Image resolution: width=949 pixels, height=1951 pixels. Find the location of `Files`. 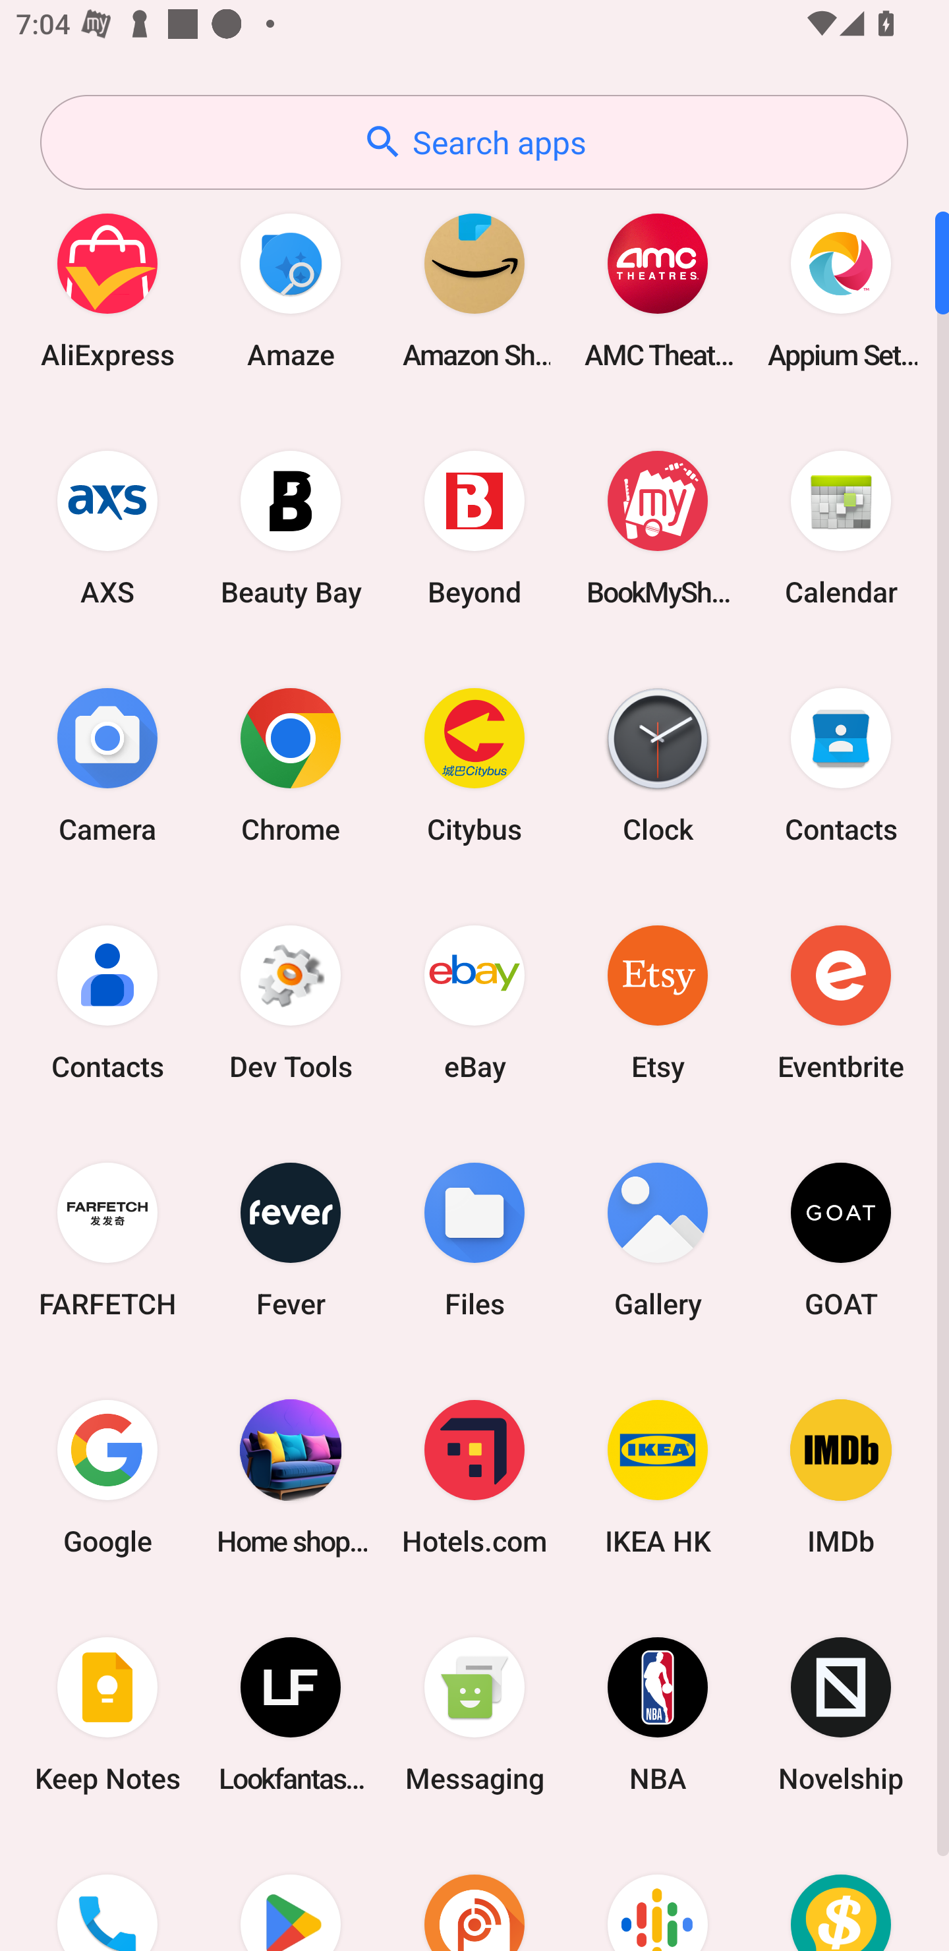

Files is located at coordinates (474, 1239).